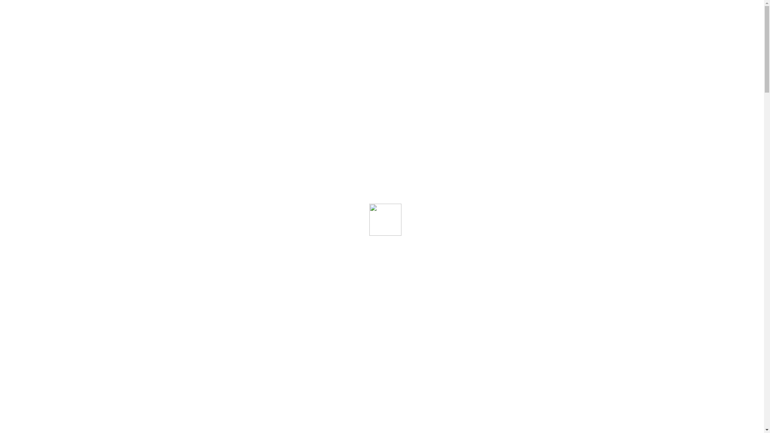  I want to click on BIM Recruitment, so click(61, 241).